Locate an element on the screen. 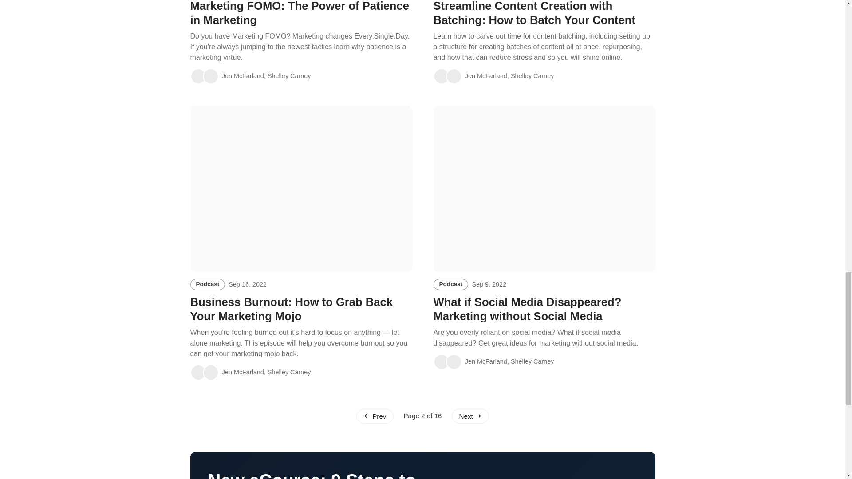 The width and height of the screenshot is (852, 479). Jen McFarland is located at coordinates (441, 76).